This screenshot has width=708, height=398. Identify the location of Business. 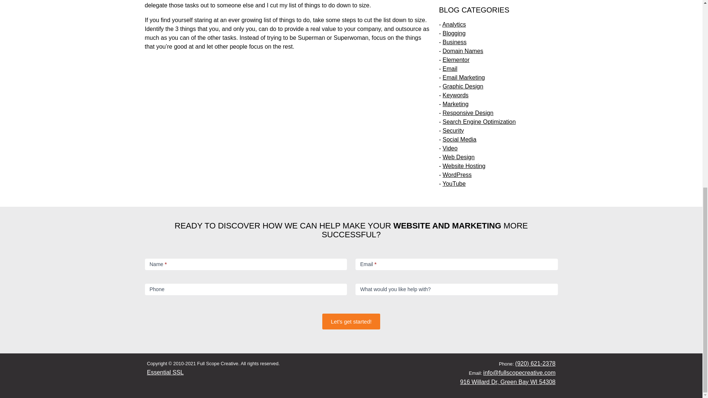
(454, 42).